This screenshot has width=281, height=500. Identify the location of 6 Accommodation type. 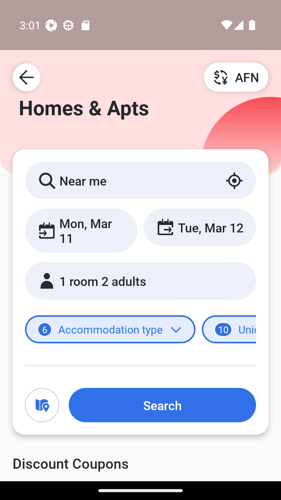
(110, 329).